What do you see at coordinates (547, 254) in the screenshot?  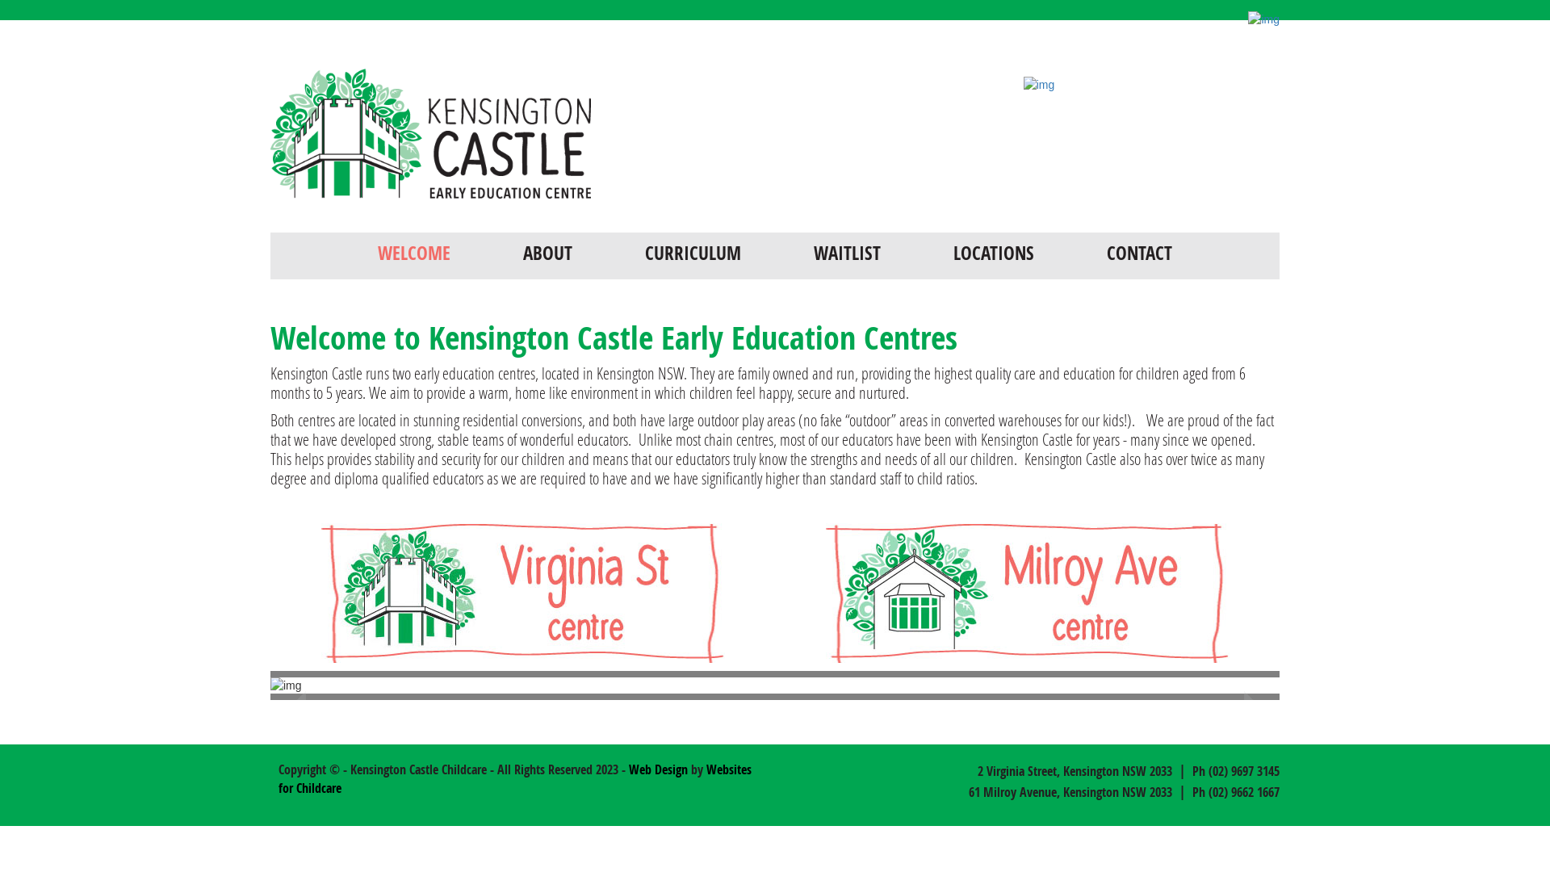 I see `ABOUT` at bounding box center [547, 254].